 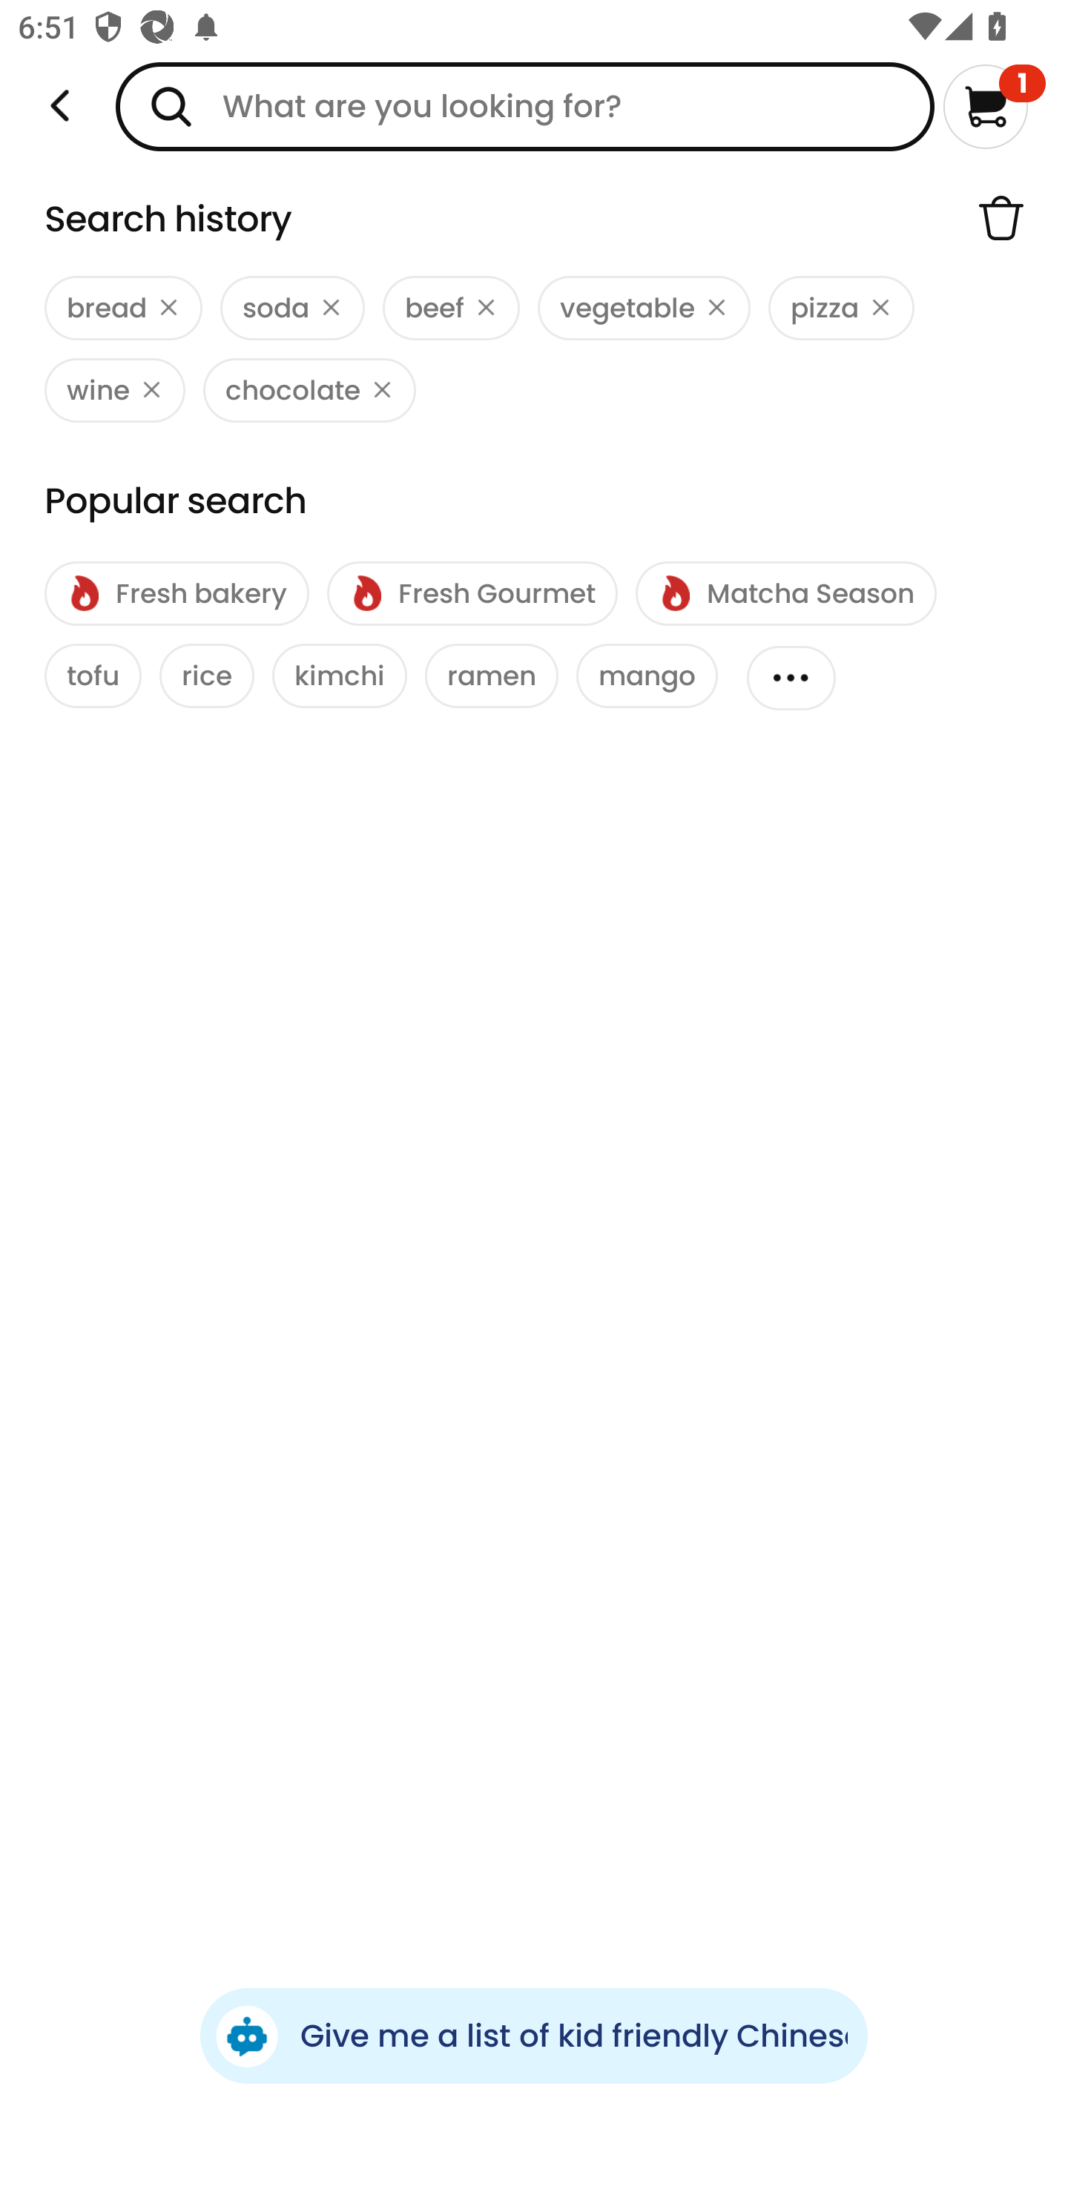 What do you see at coordinates (785, 593) in the screenshot?
I see `Matcha Season` at bounding box center [785, 593].